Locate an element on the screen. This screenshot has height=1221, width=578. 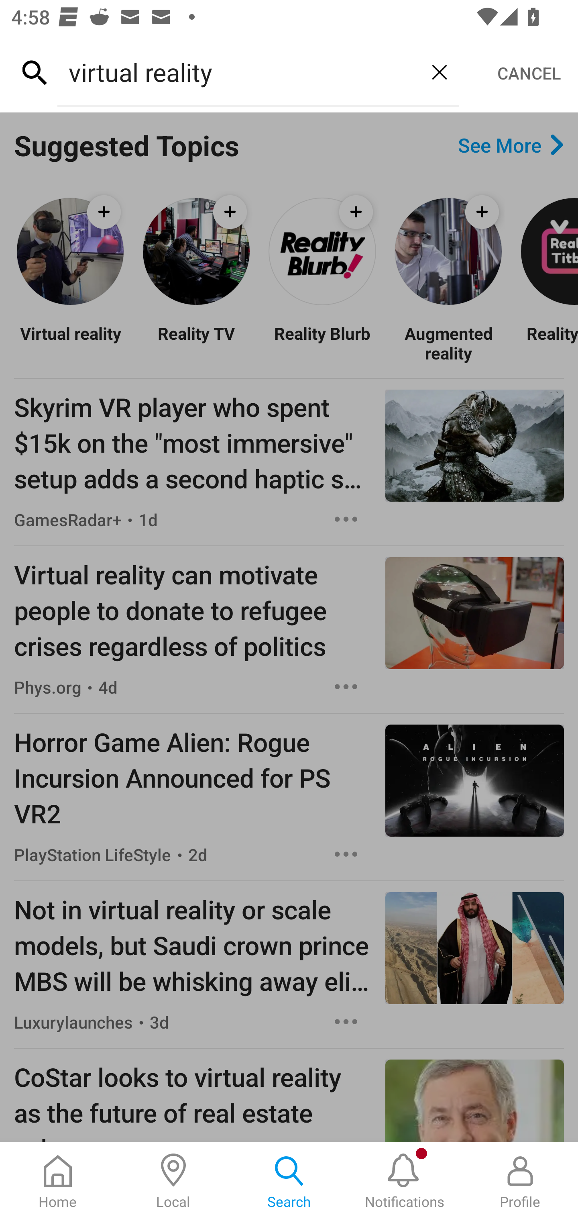
Reality TV is located at coordinates (196, 342).